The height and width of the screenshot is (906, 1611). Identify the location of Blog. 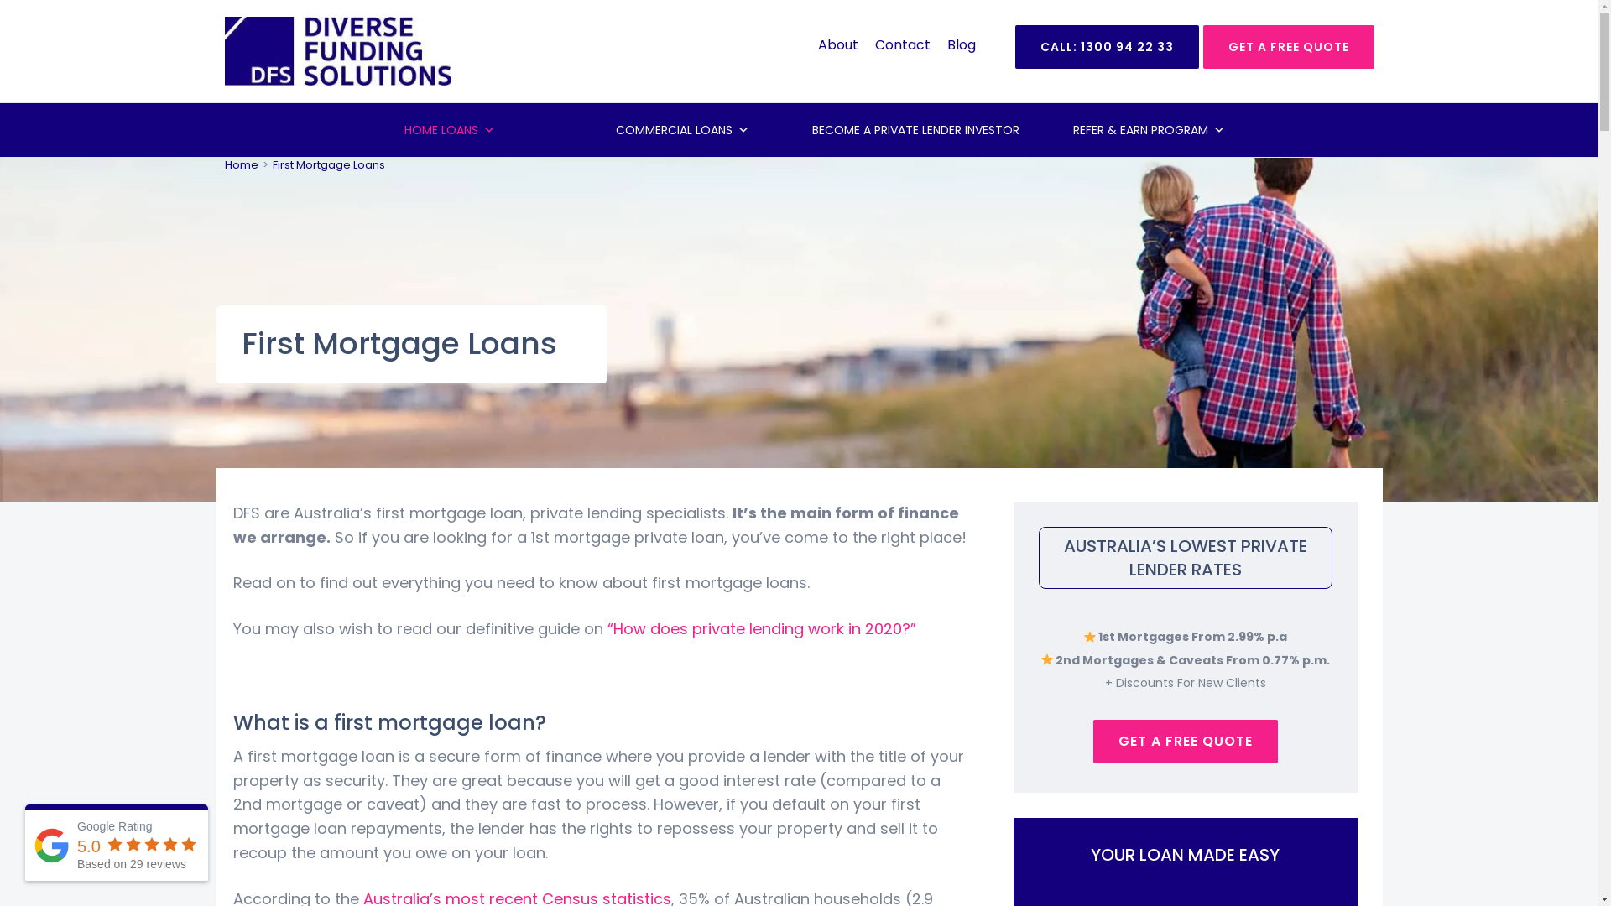
(961, 45).